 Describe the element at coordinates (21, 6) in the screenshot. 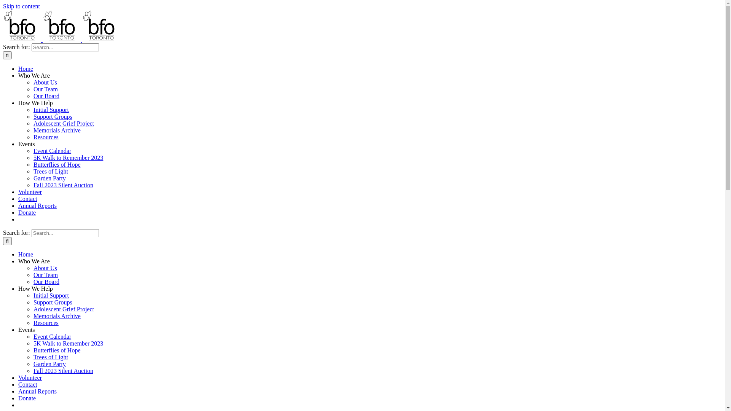

I see `Skip to content` at that location.